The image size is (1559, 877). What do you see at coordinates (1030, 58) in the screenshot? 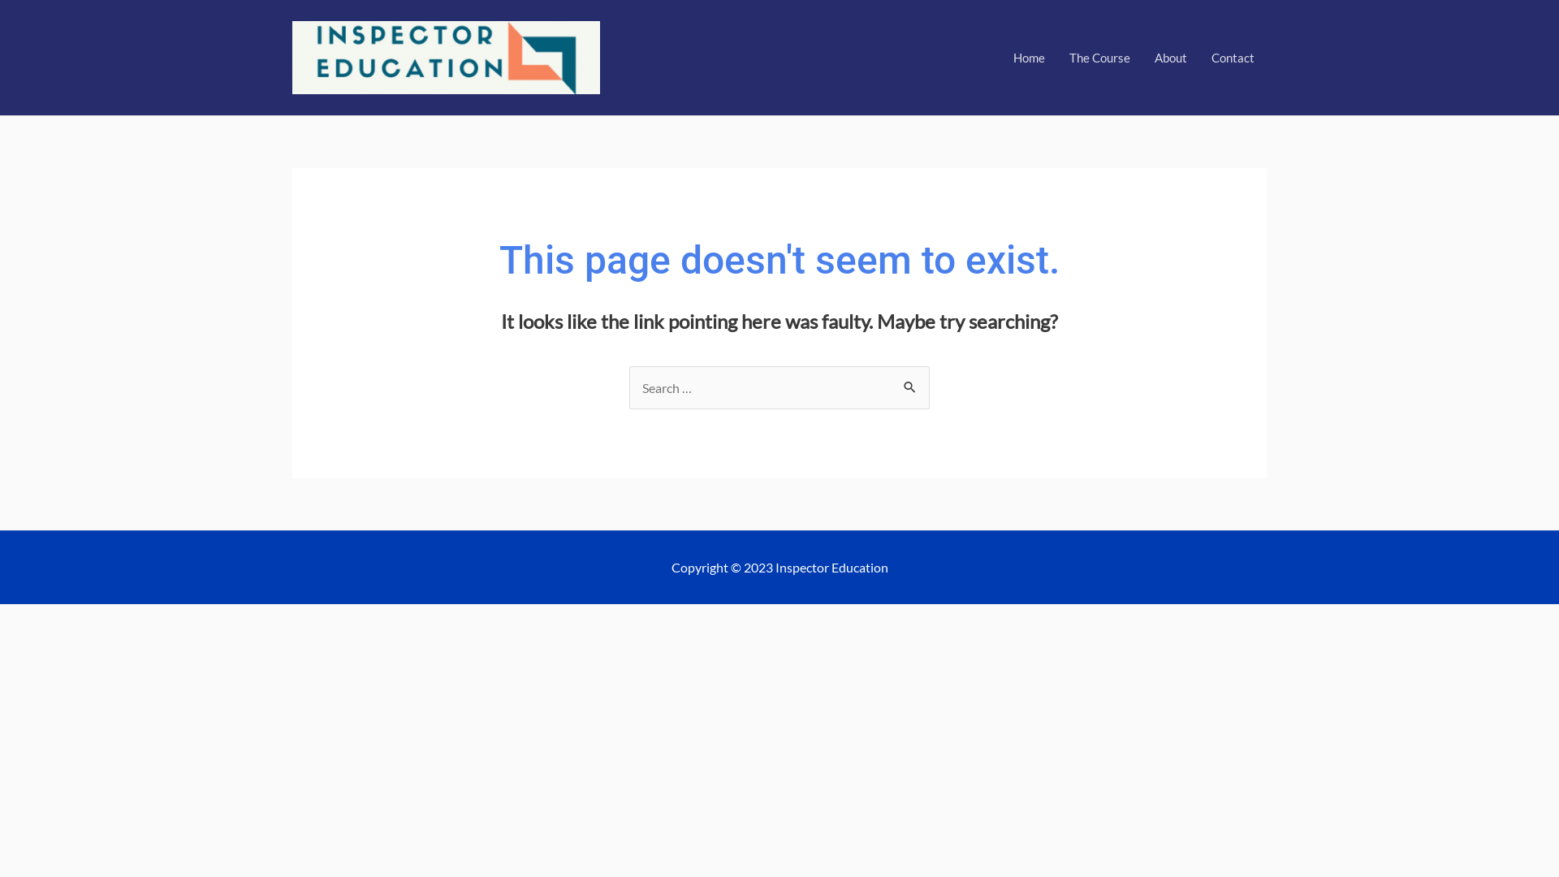
I see `Home` at bounding box center [1030, 58].